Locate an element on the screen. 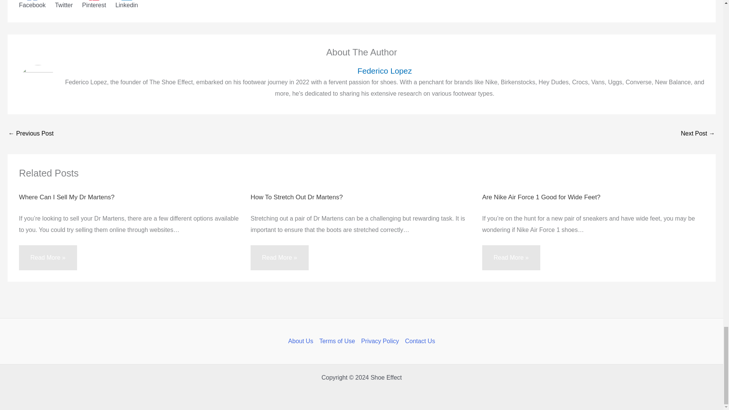 This screenshot has height=410, width=729. Are Nike Air Force 1 Good for Wide Feet? is located at coordinates (541, 197).